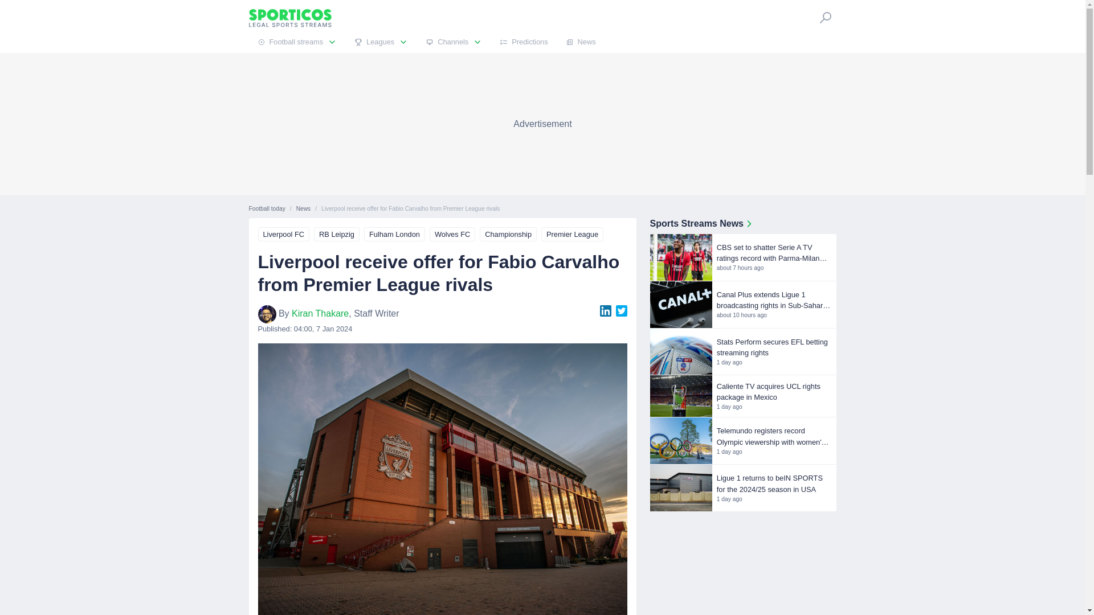 This screenshot has height=615, width=1094. What do you see at coordinates (320, 313) in the screenshot?
I see `Kiran Thakare` at bounding box center [320, 313].